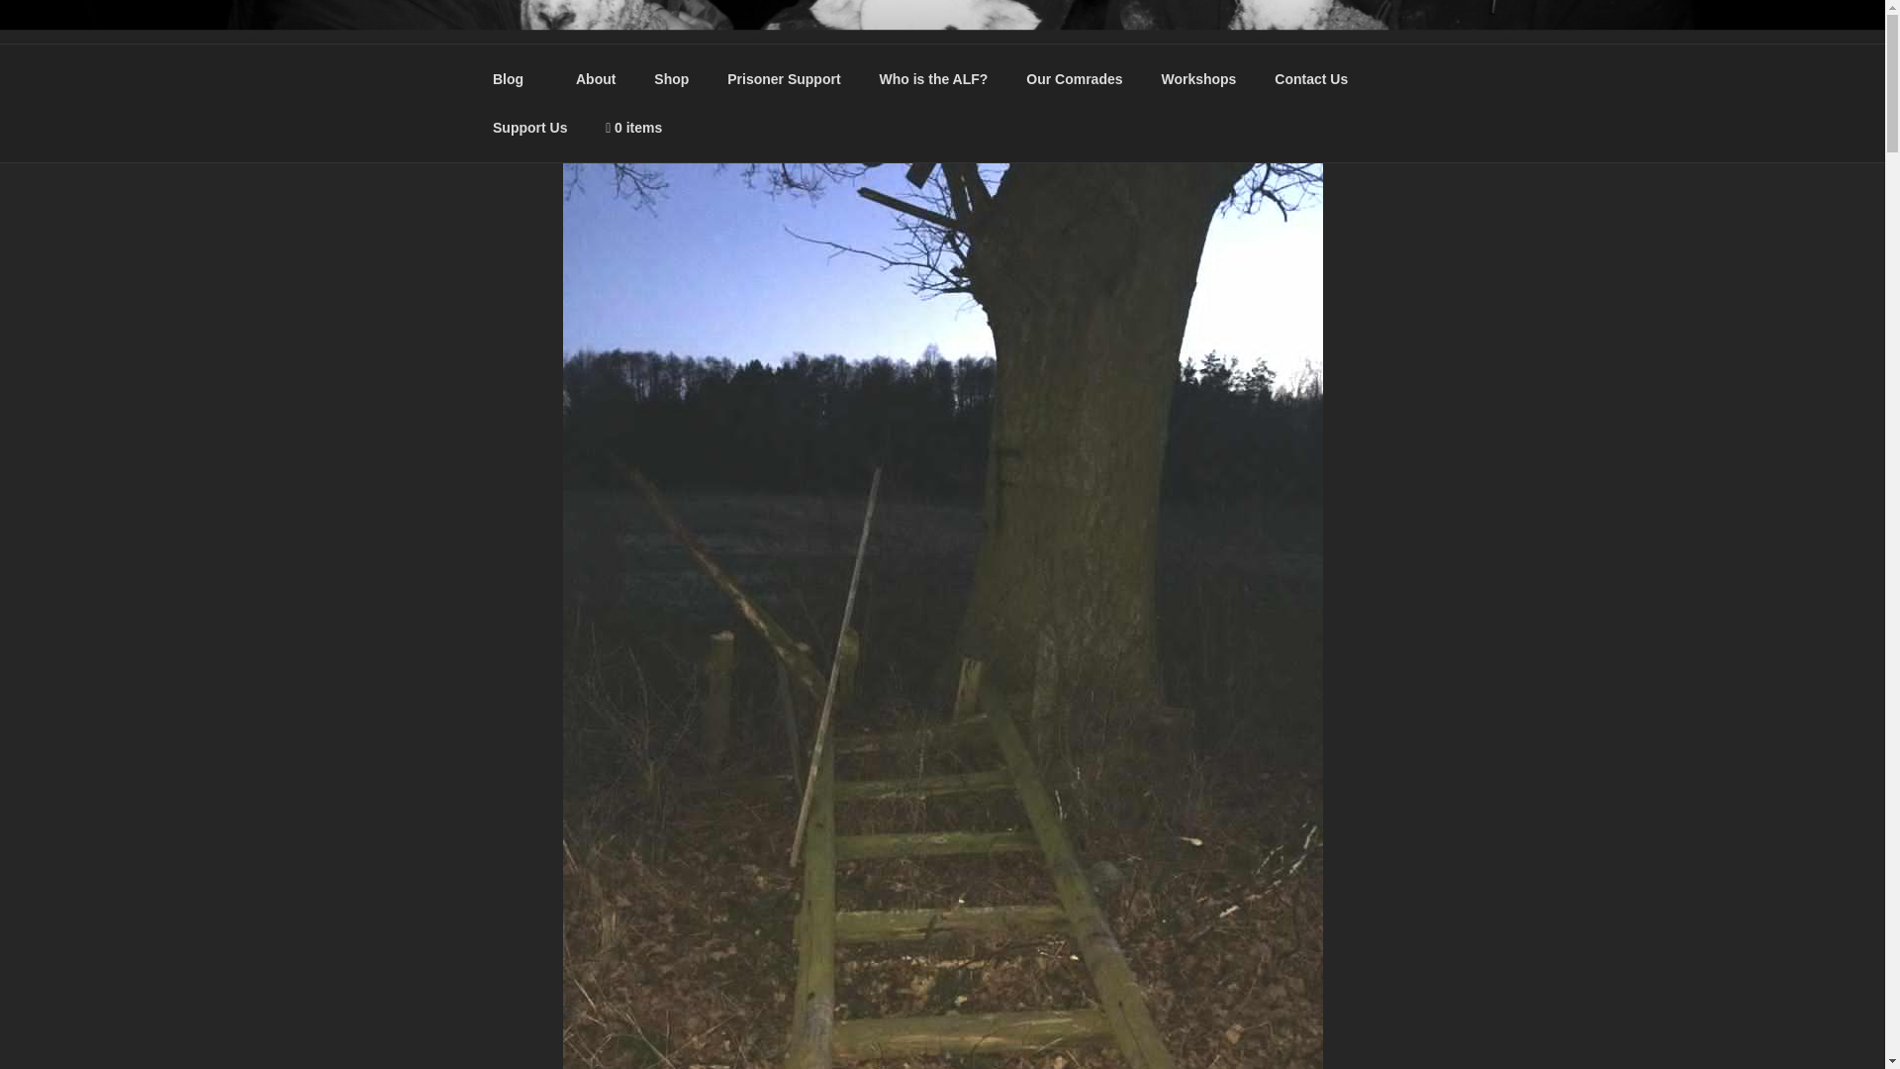 The height and width of the screenshot is (1069, 1900). Describe the element at coordinates (634, 127) in the screenshot. I see `0 items` at that location.